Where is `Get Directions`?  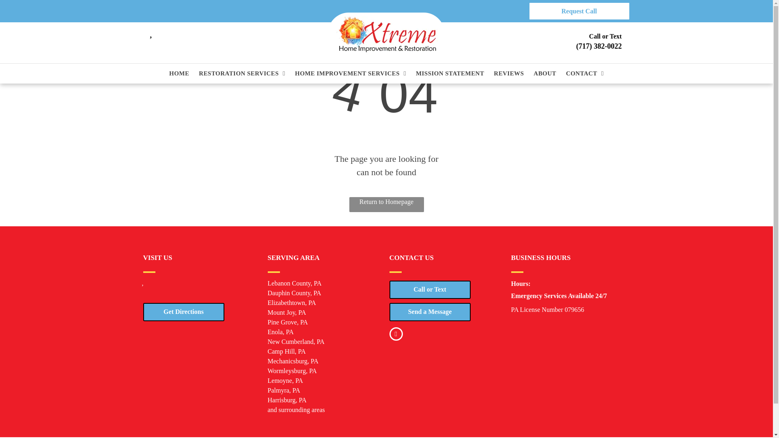 Get Directions is located at coordinates (183, 311).